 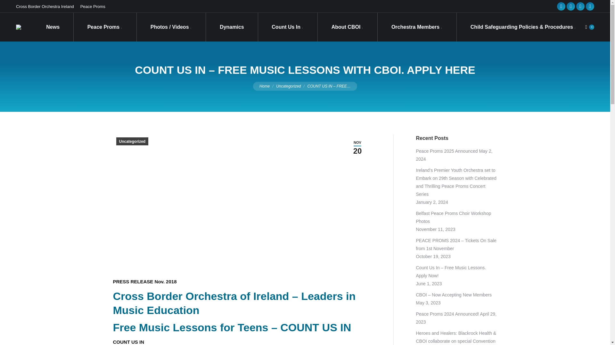 I want to click on 11:07 am, so click(x=357, y=147).